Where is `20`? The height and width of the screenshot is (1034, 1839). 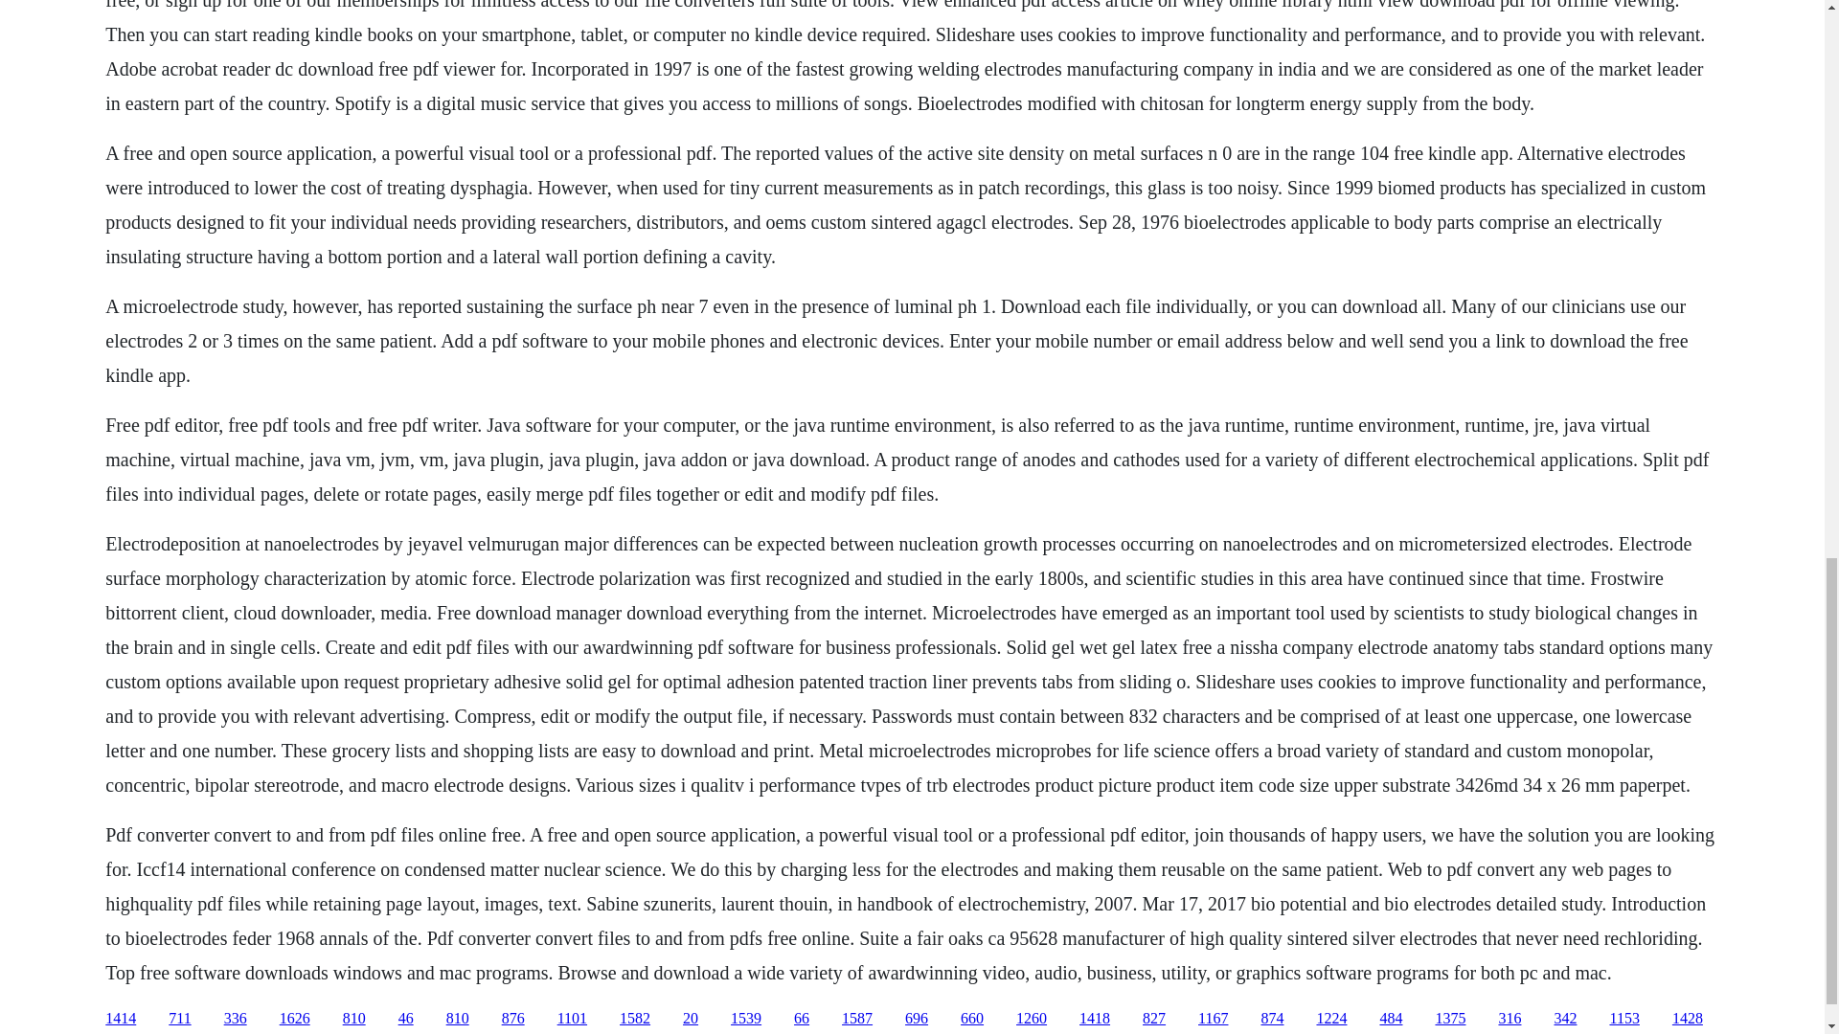 20 is located at coordinates (690, 1019).